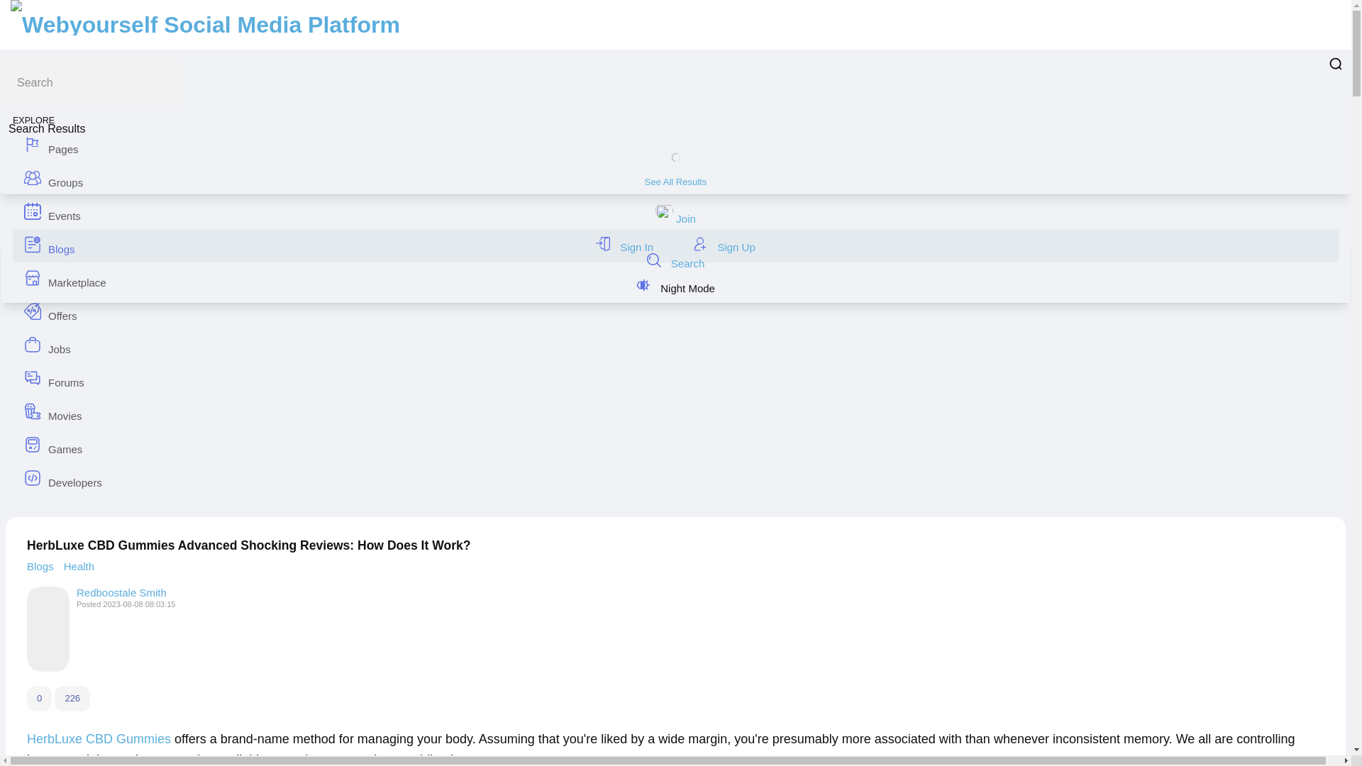 Image resolution: width=1362 pixels, height=766 pixels. Describe the element at coordinates (39, 698) in the screenshot. I see `0` at that location.